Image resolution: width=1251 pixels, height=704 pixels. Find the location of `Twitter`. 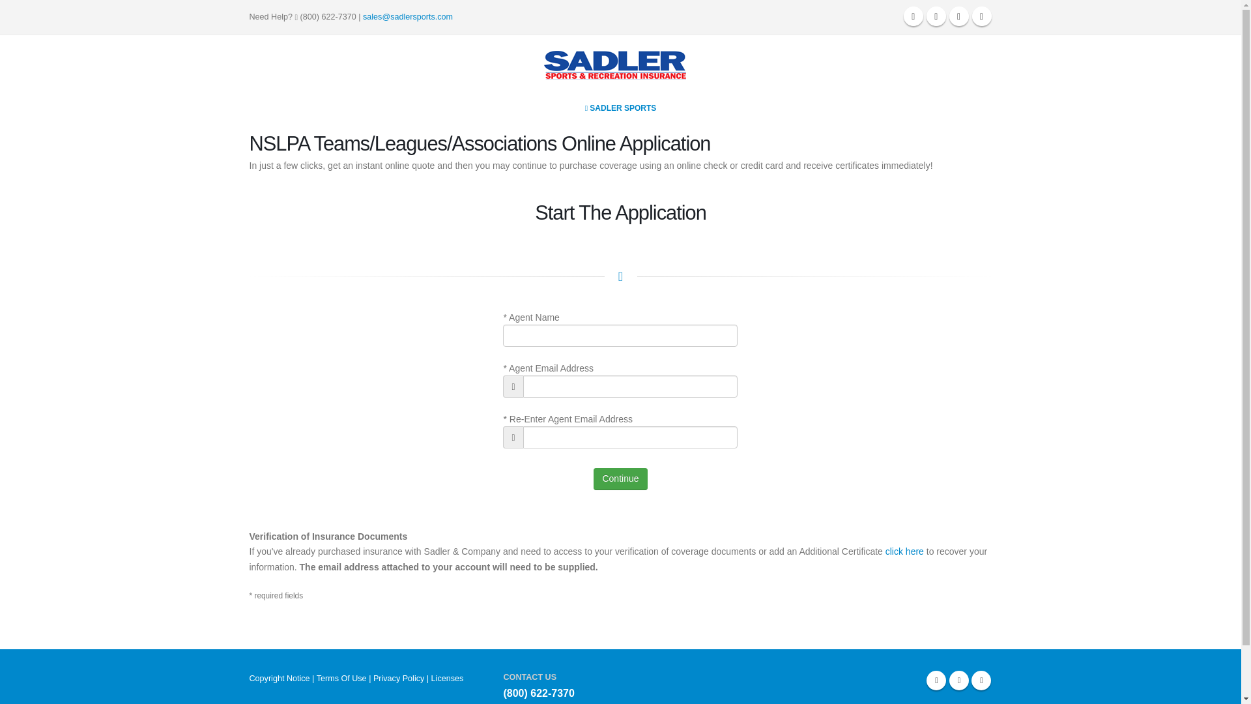

Twitter is located at coordinates (936, 16).